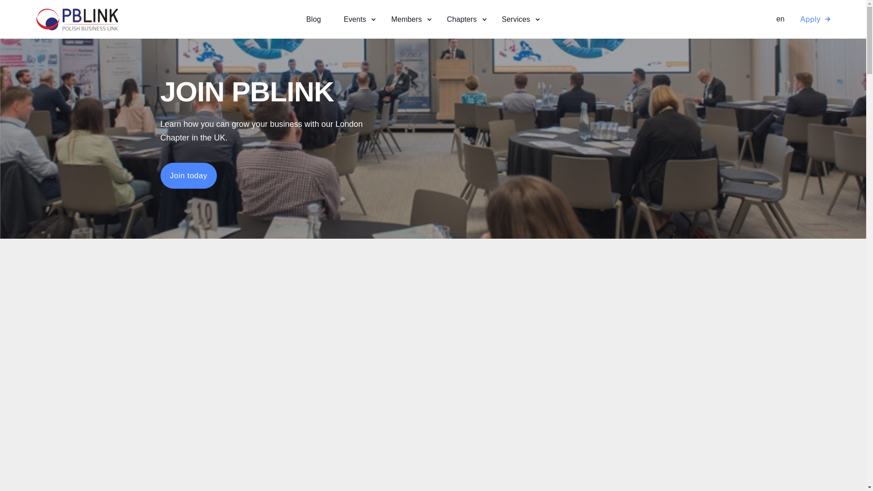  I want to click on Events, so click(356, 20).